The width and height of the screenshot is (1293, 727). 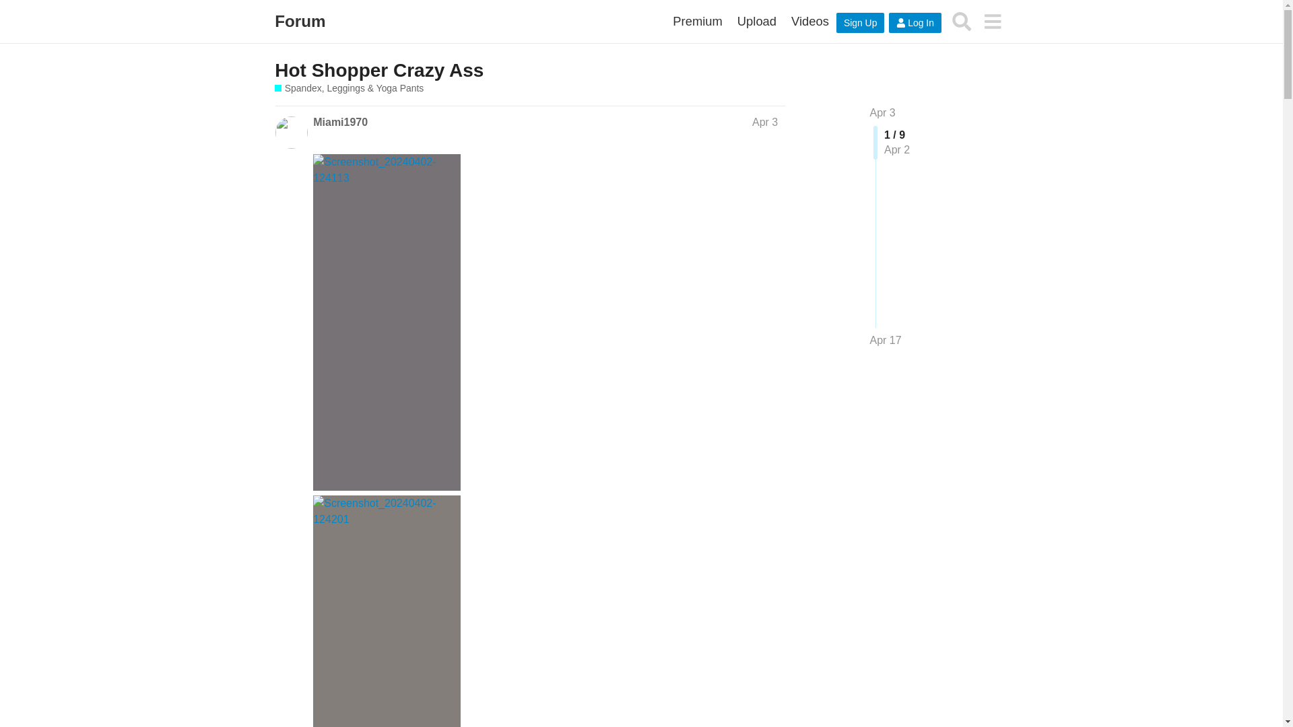 What do you see at coordinates (765, 122) in the screenshot?
I see `Apr 3` at bounding box center [765, 122].